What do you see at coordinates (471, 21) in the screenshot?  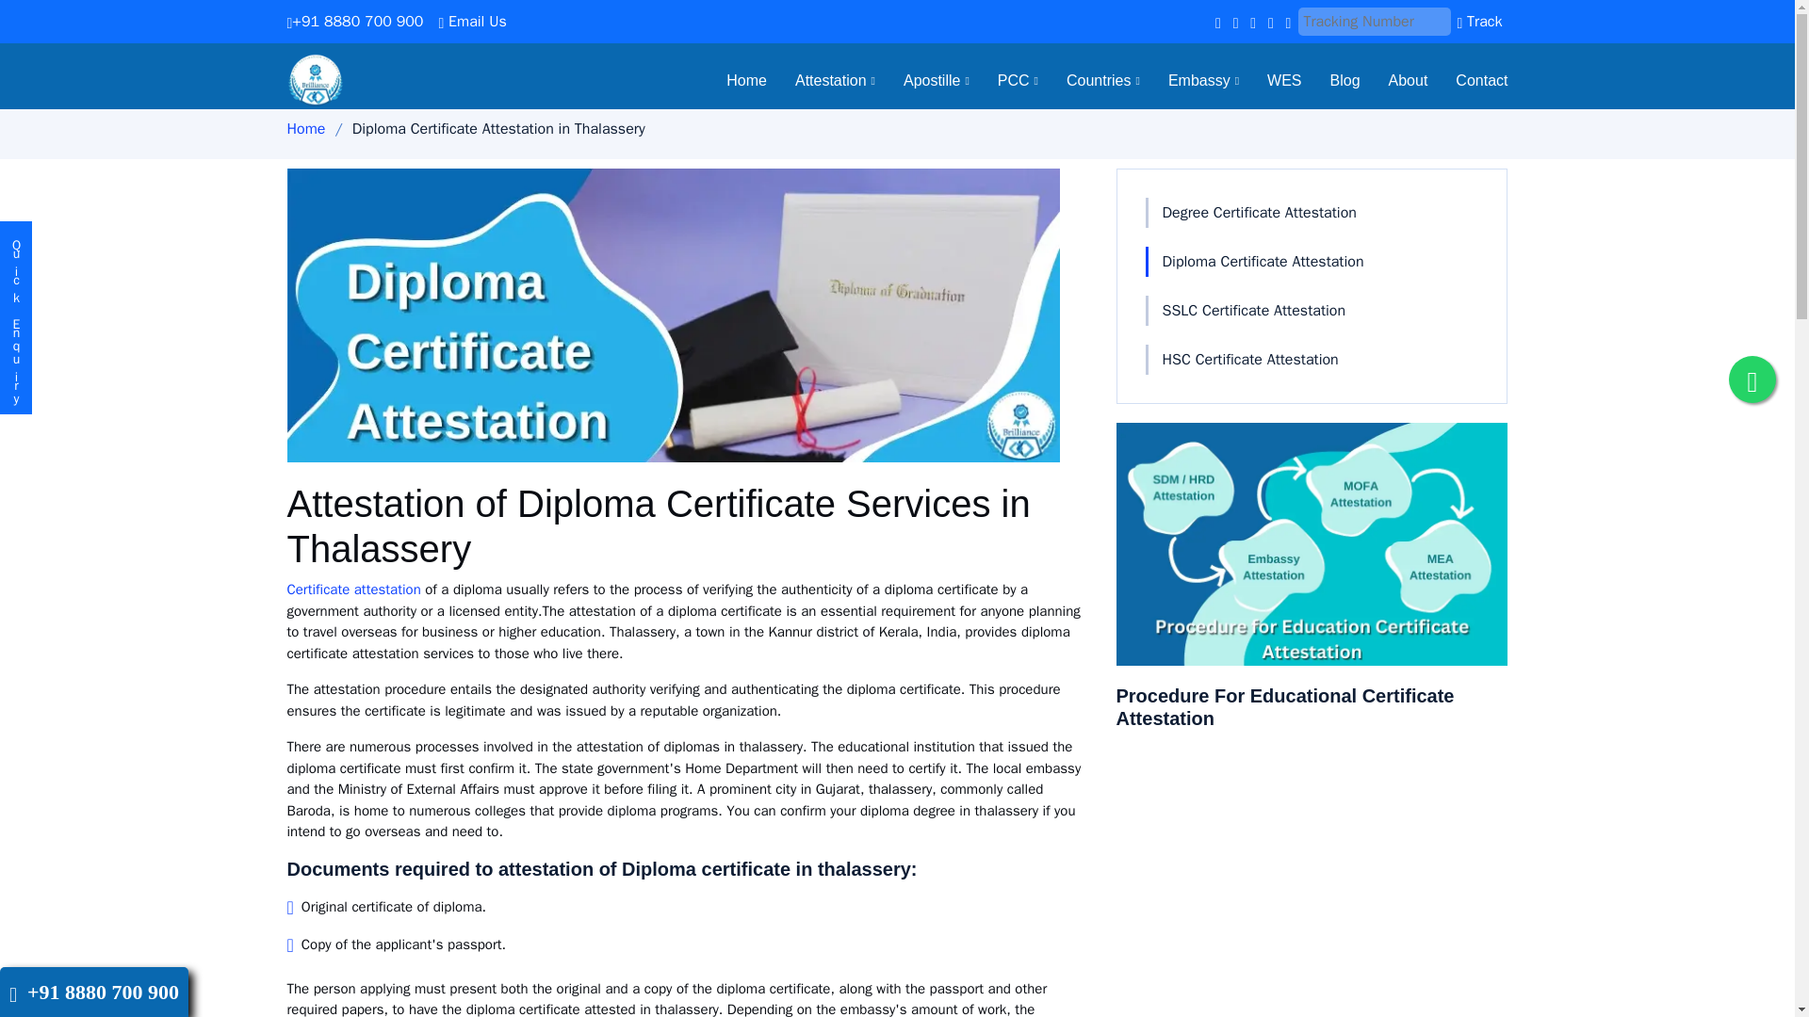 I see `Email Us` at bounding box center [471, 21].